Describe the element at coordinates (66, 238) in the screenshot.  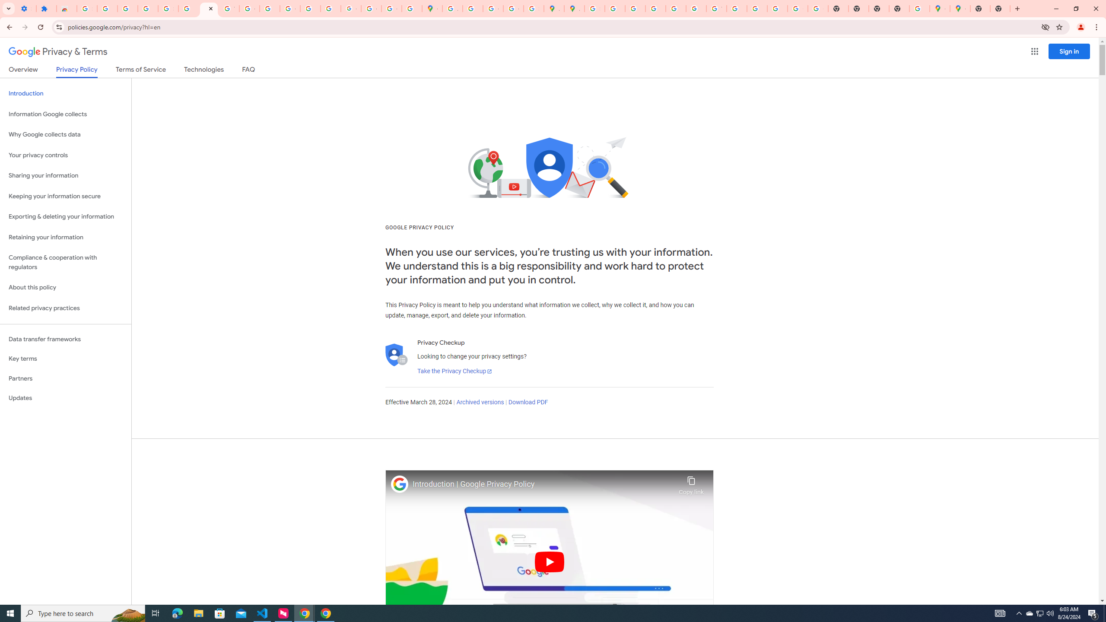
I see `Retaining your information` at that location.